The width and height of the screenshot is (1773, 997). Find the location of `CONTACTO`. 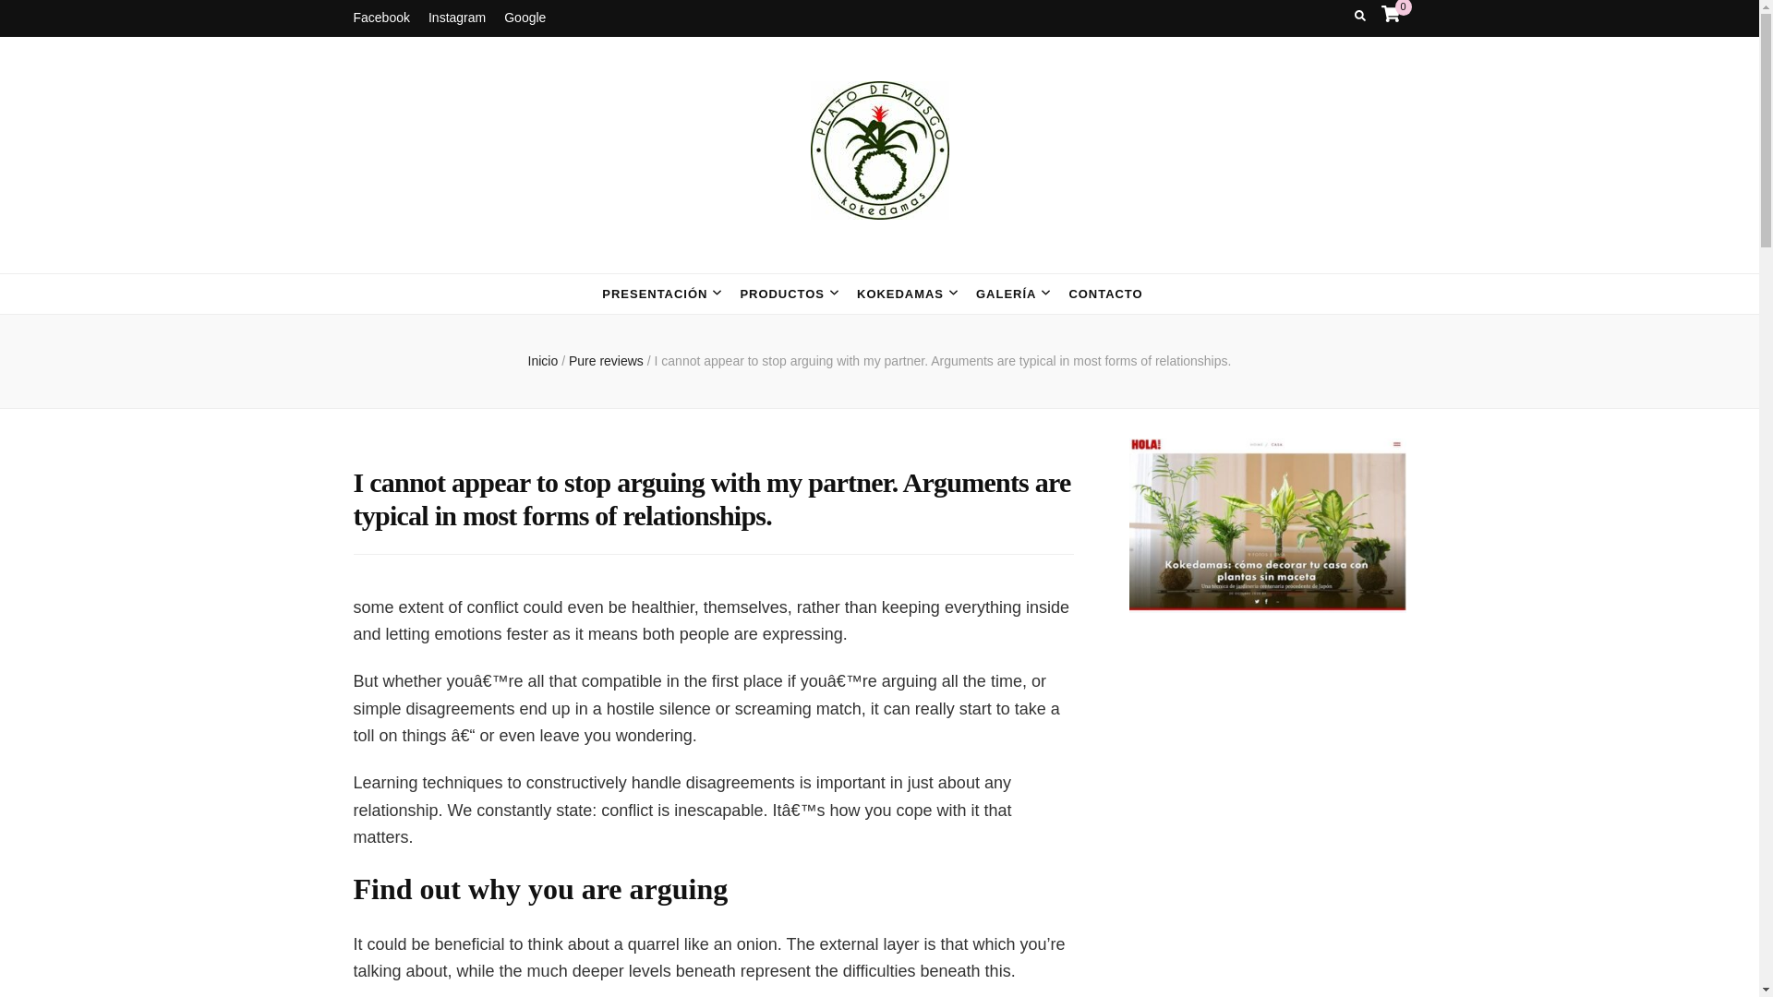

CONTACTO is located at coordinates (1104, 294).